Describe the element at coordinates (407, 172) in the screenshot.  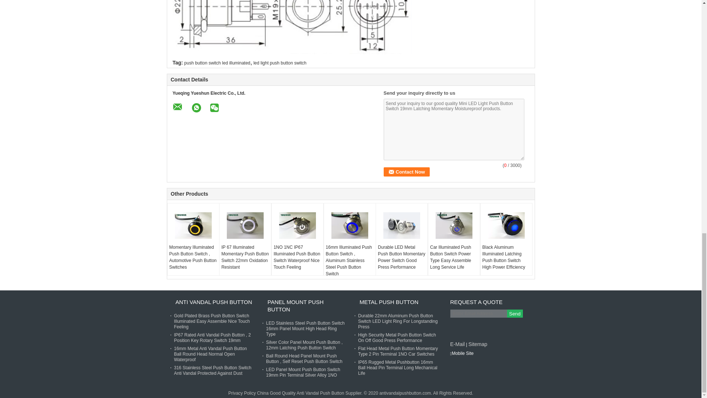
I see `Contact Now` at that location.